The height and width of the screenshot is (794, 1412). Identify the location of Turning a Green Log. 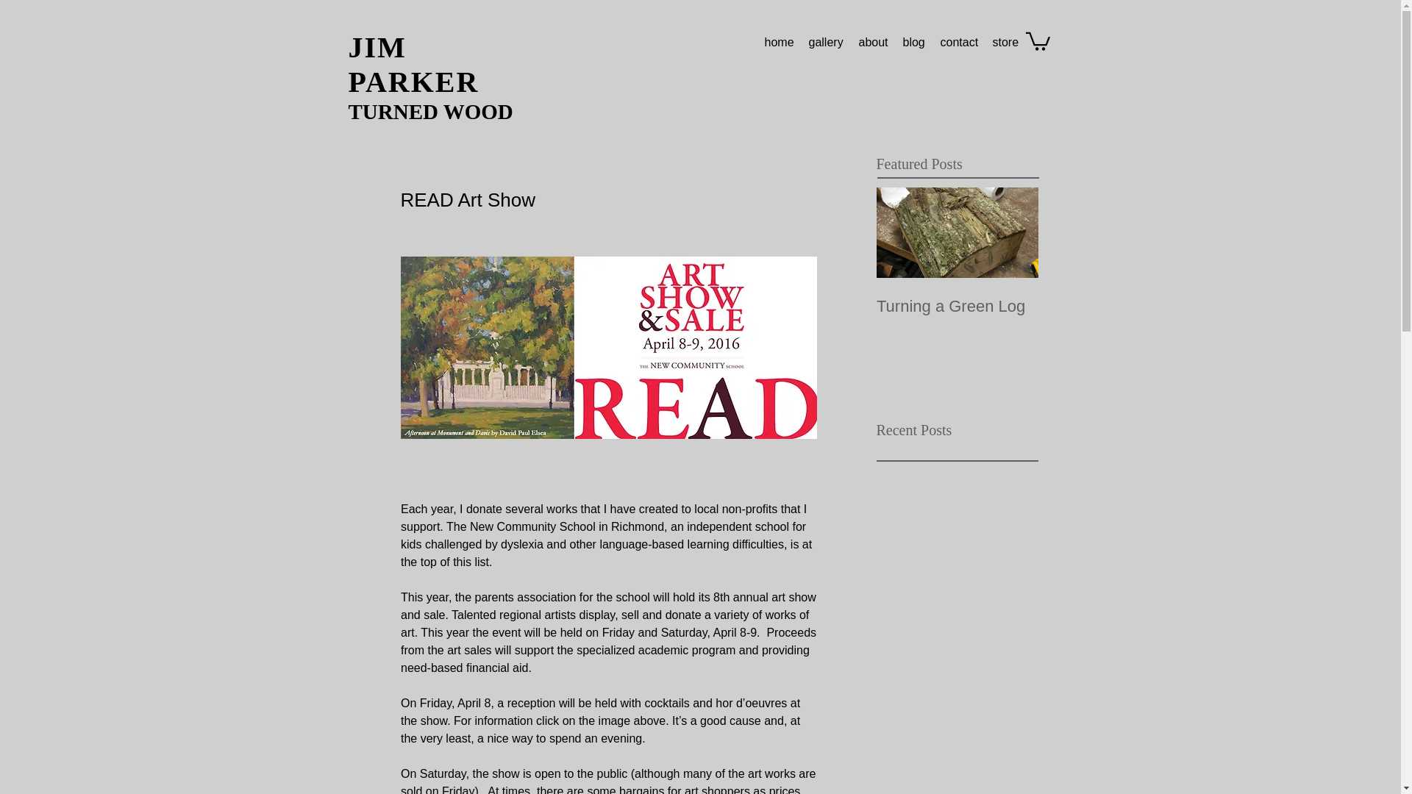
(958, 306).